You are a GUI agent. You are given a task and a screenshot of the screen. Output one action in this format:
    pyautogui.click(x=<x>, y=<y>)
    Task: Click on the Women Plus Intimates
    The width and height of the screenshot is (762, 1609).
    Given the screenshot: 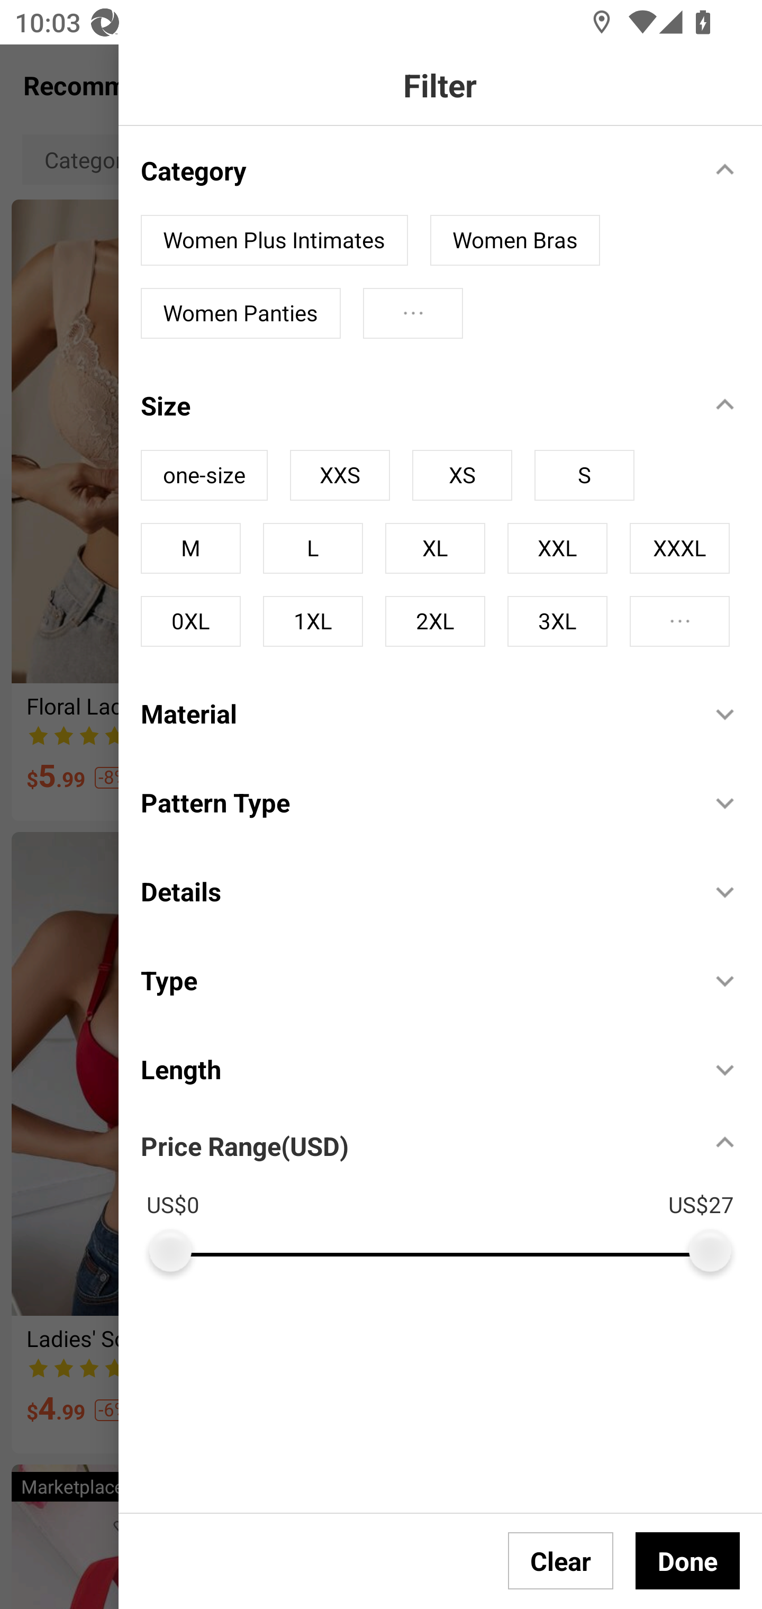 What is the action you would take?
    pyautogui.click(x=274, y=240)
    